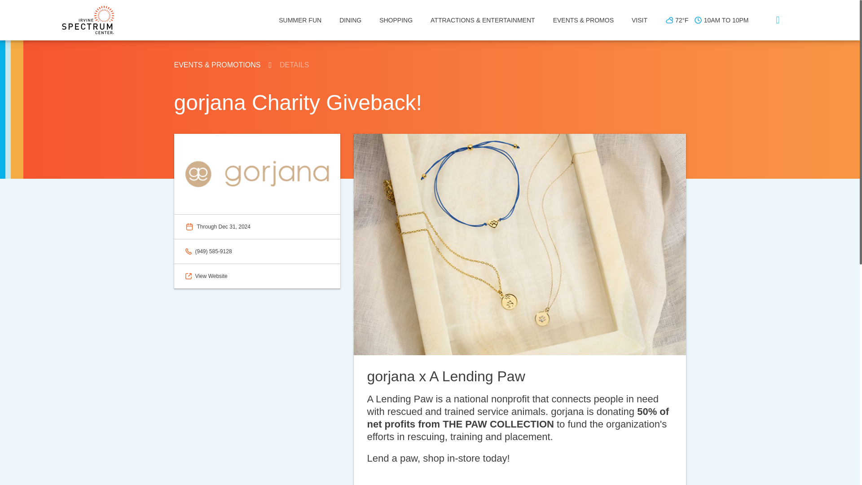 This screenshot has height=485, width=862. Describe the element at coordinates (396, 20) in the screenshot. I see `SHOPPING` at that location.